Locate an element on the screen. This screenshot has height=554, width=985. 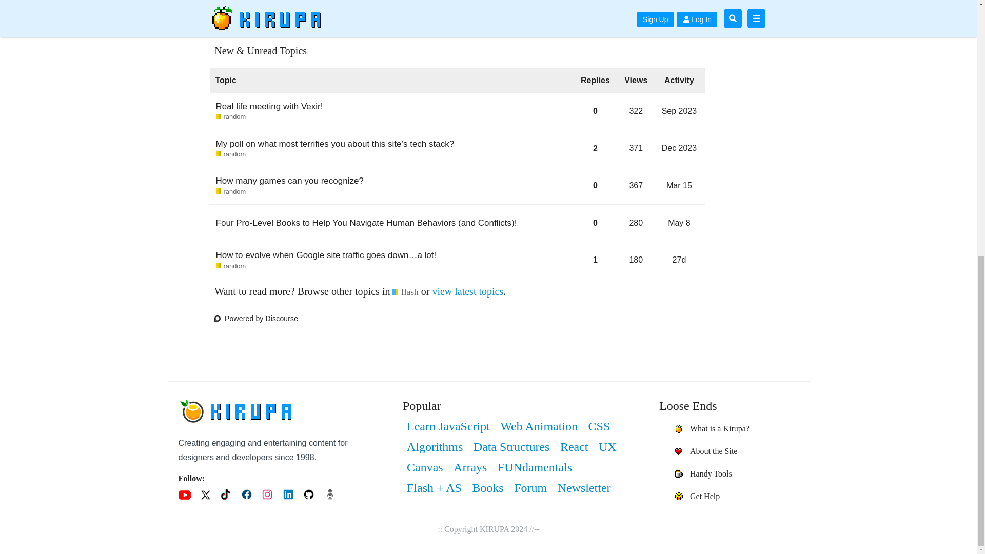
view latest topics is located at coordinates (680, 186).